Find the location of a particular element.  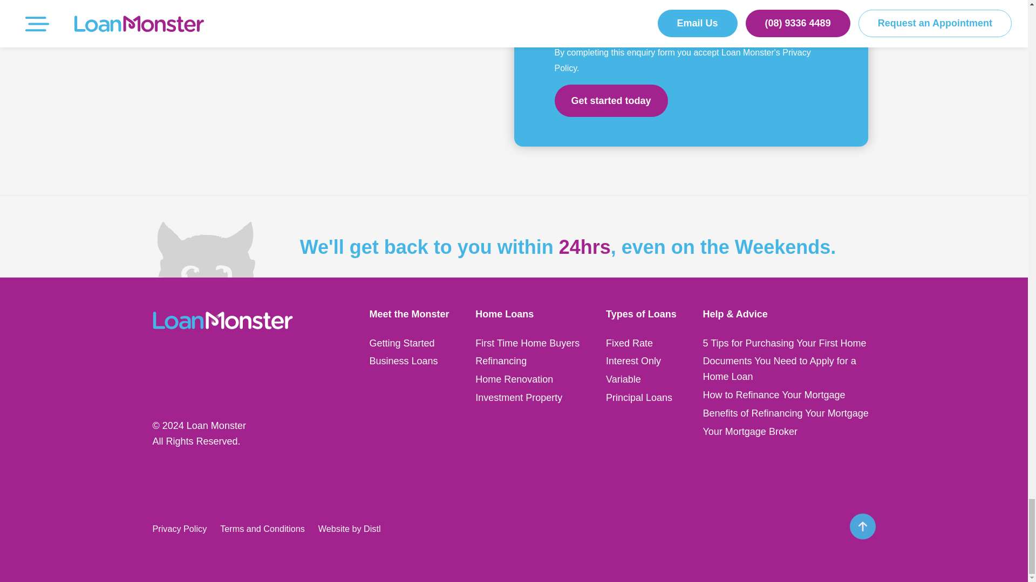

Refinancing is located at coordinates (501, 361).